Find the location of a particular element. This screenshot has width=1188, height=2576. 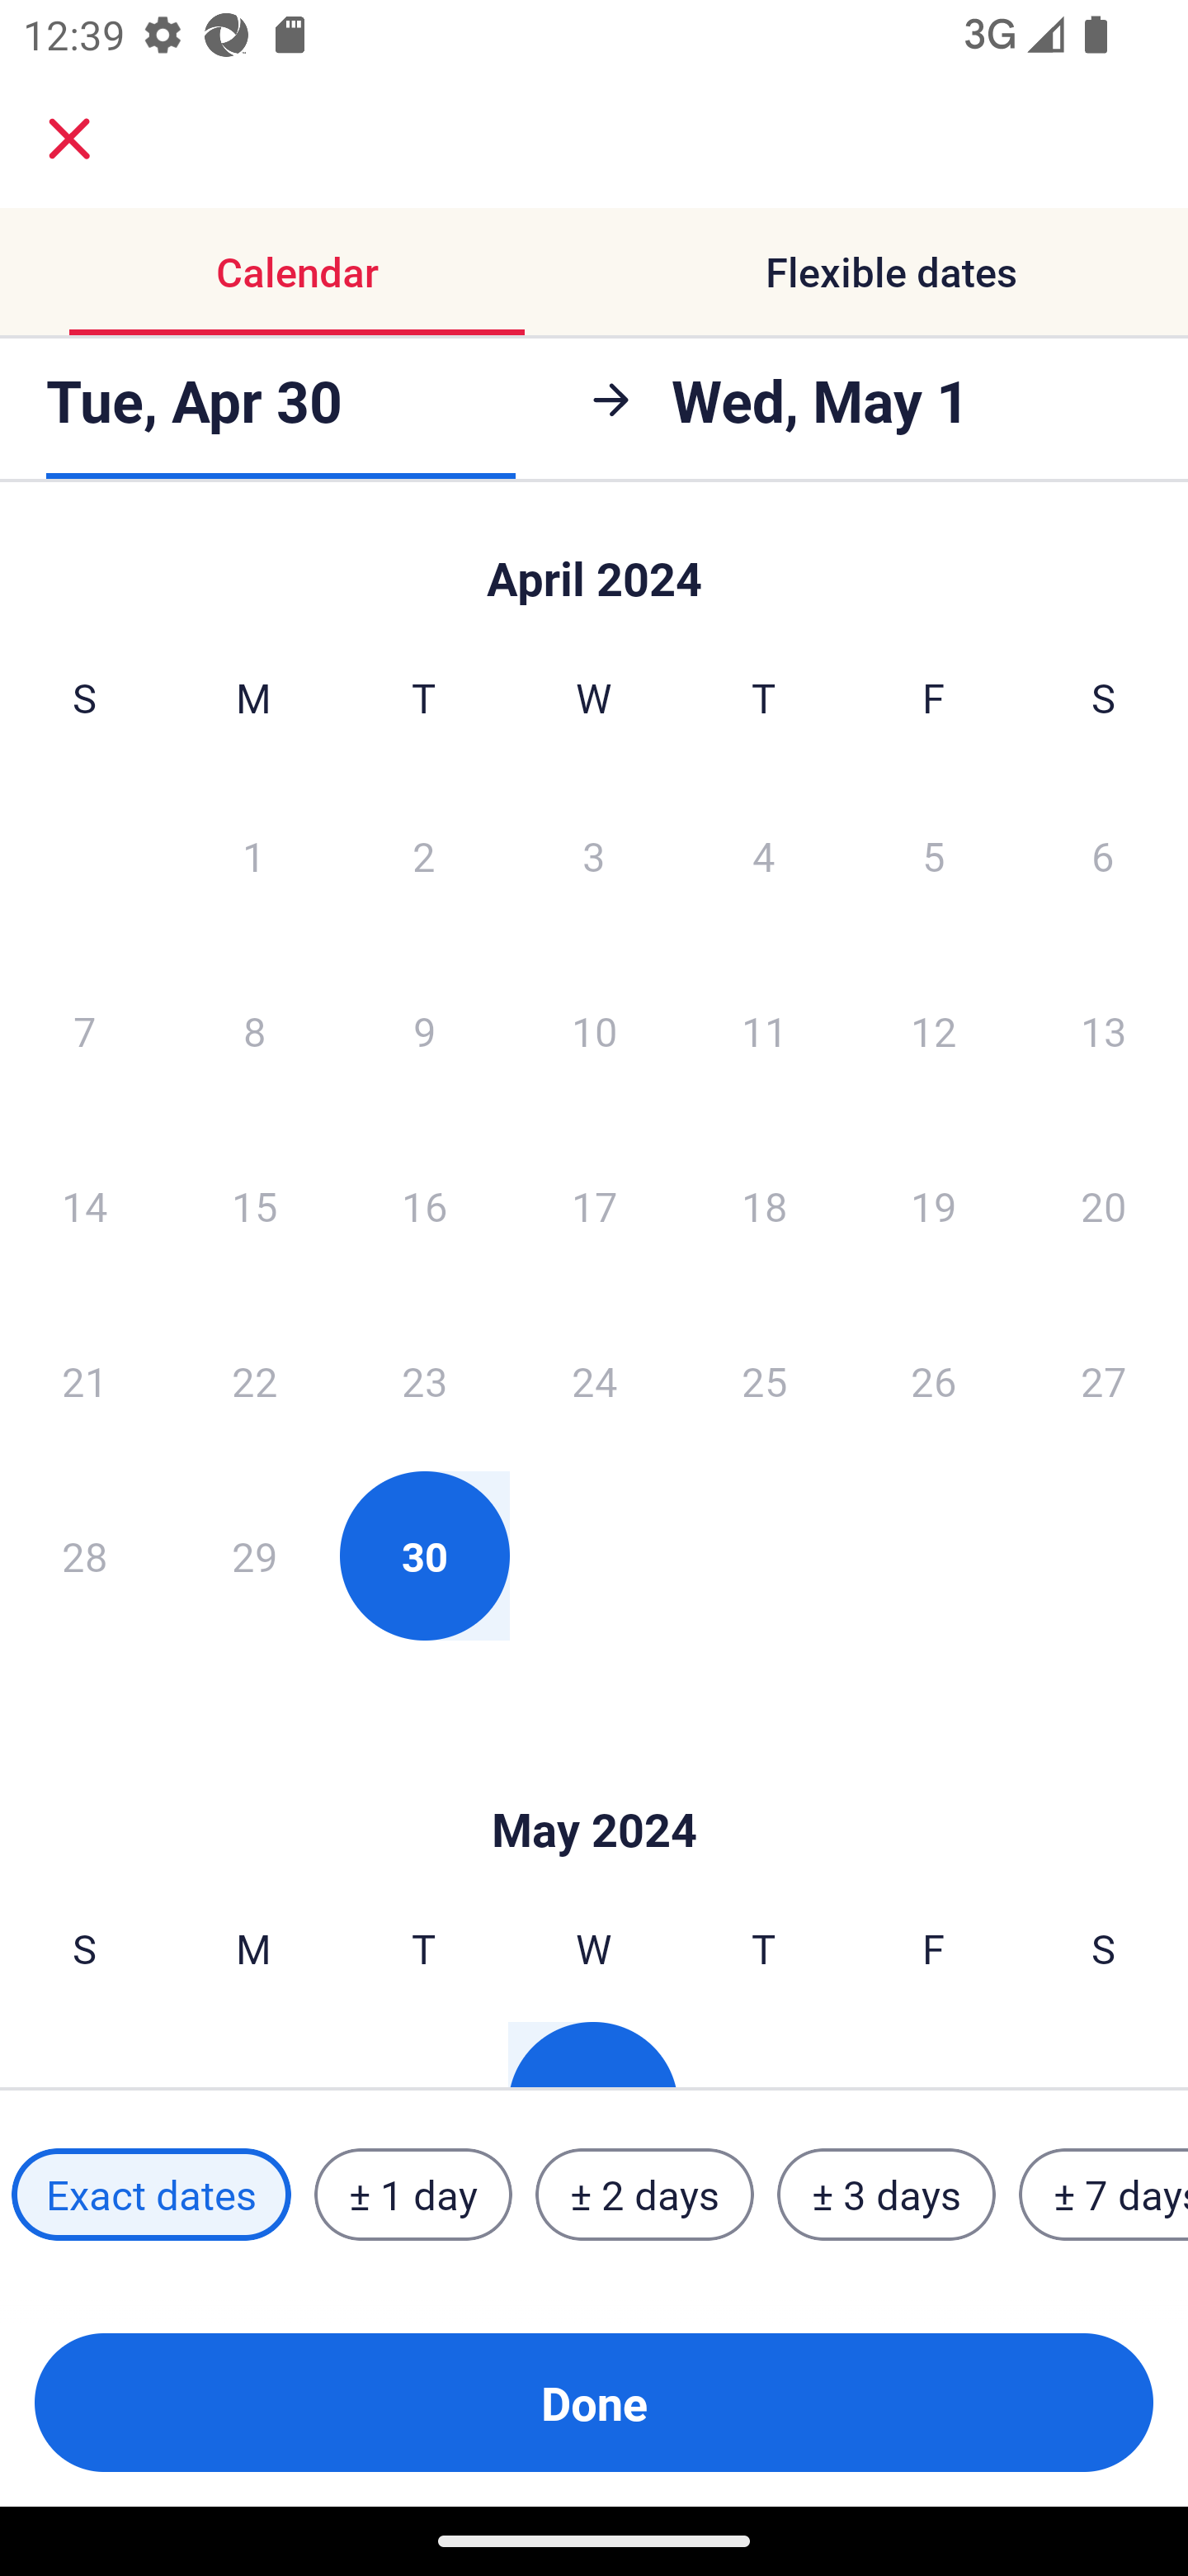

11 Thursday, April 11, 2024 is located at coordinates (764, 1030).